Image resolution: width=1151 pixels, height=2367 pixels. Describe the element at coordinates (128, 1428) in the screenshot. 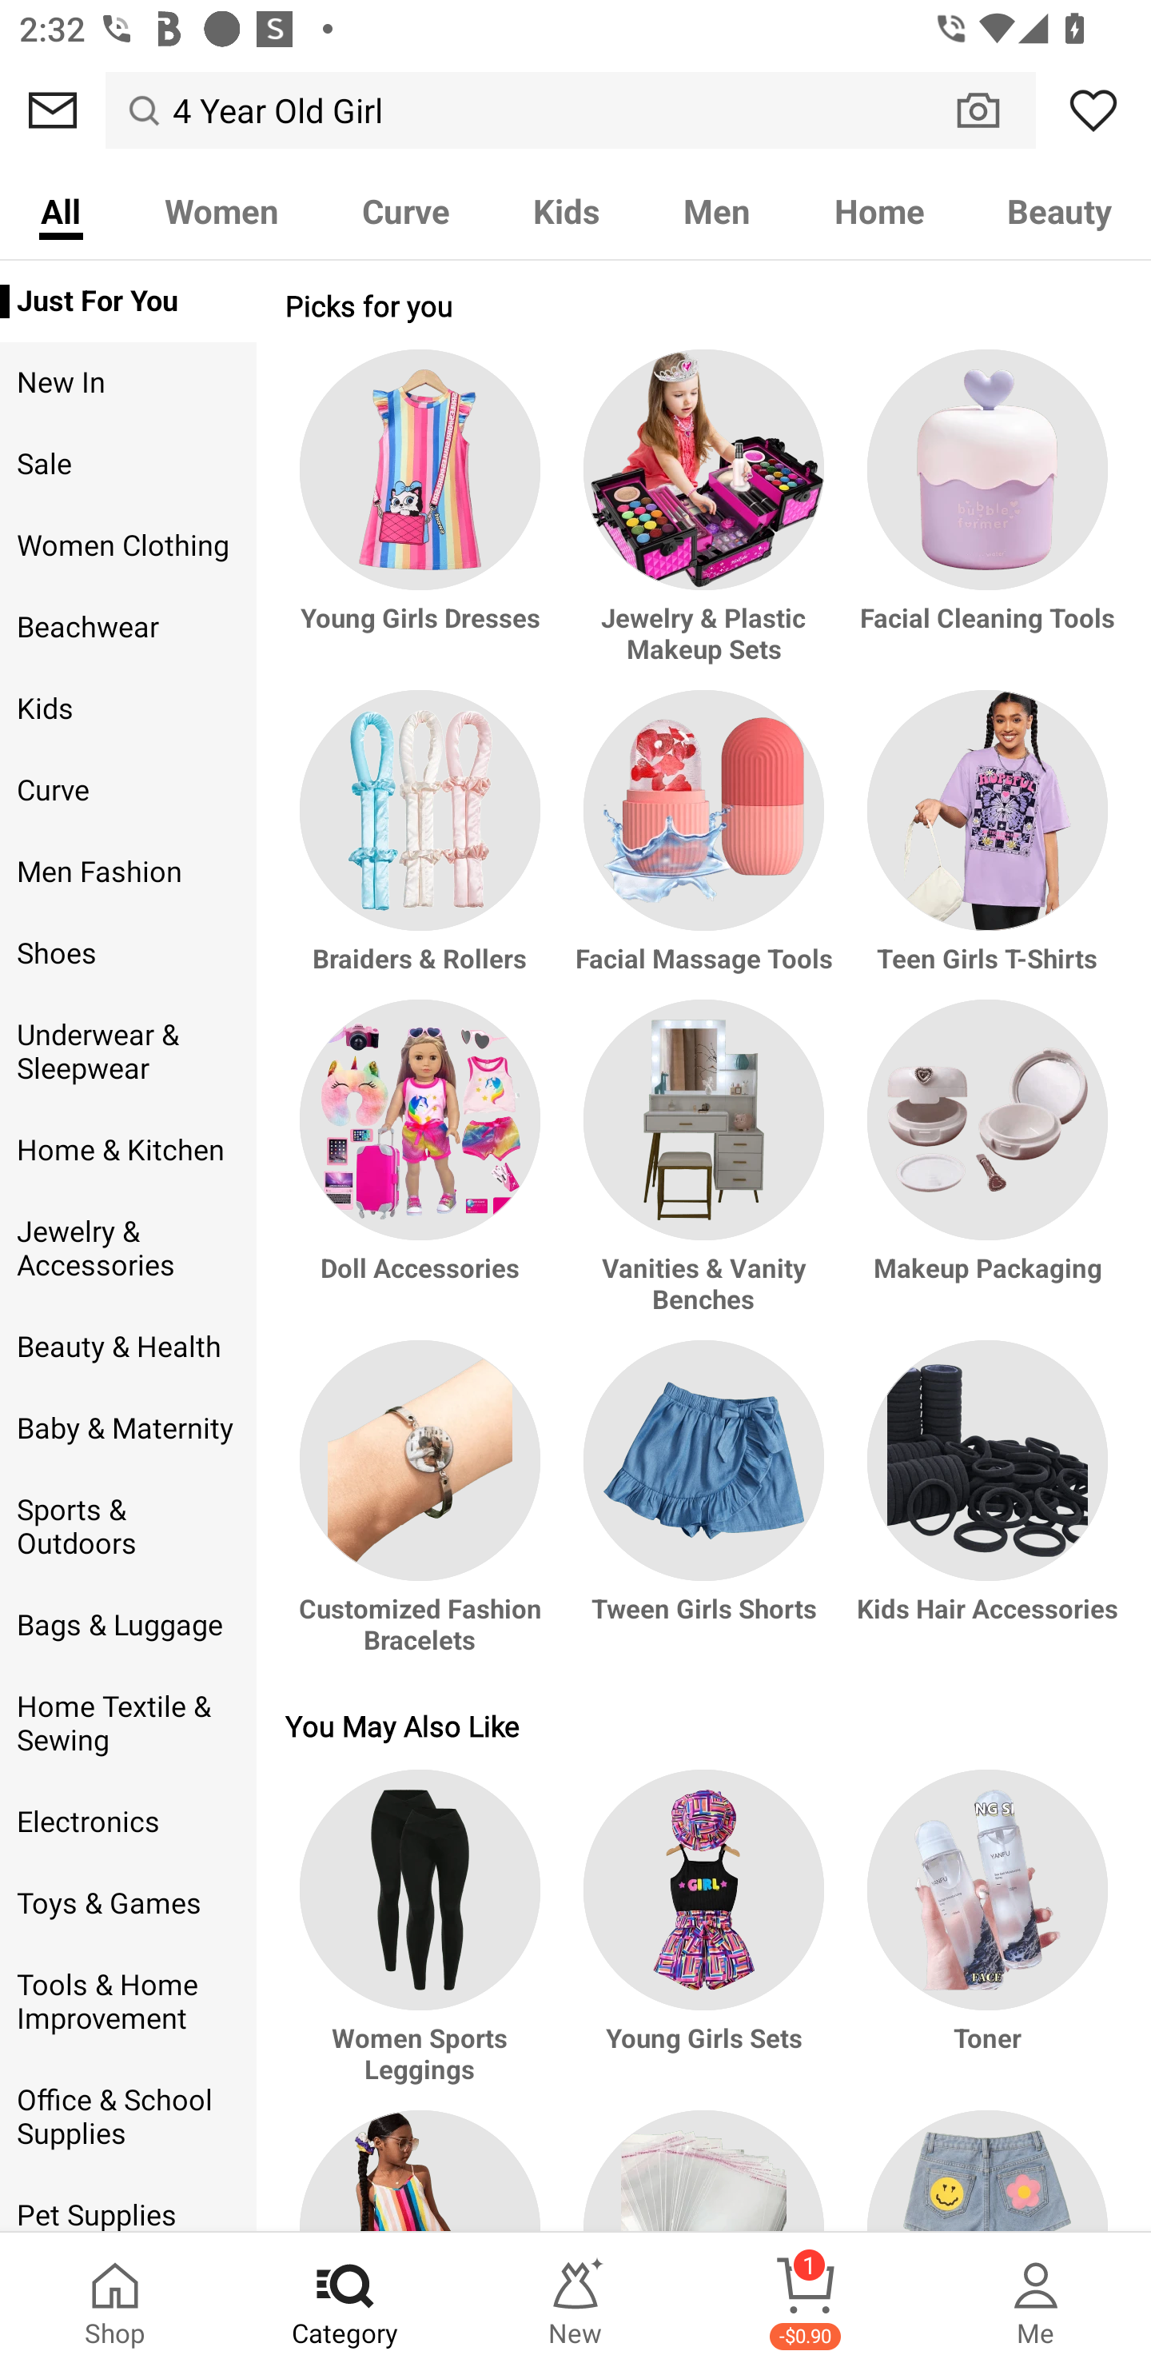

I see `Baby & Maternity` at that location.